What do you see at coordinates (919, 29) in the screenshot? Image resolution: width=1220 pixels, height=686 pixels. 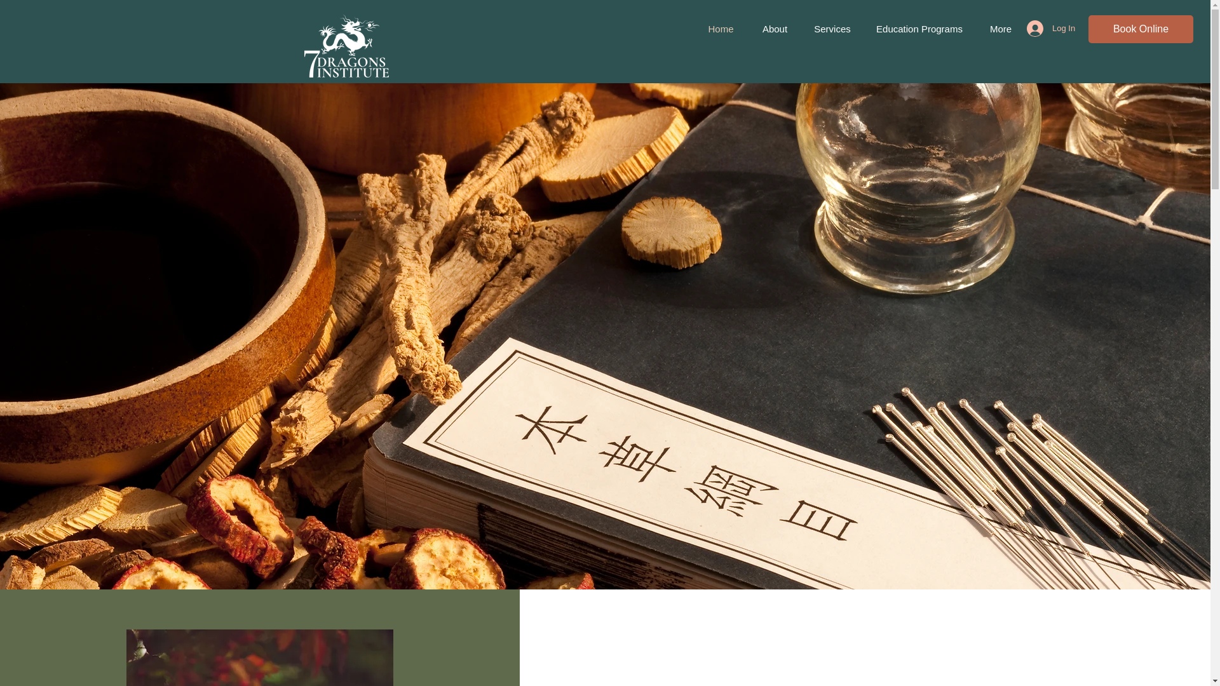 I see `Education Programs` at bounding box center [919, 29].